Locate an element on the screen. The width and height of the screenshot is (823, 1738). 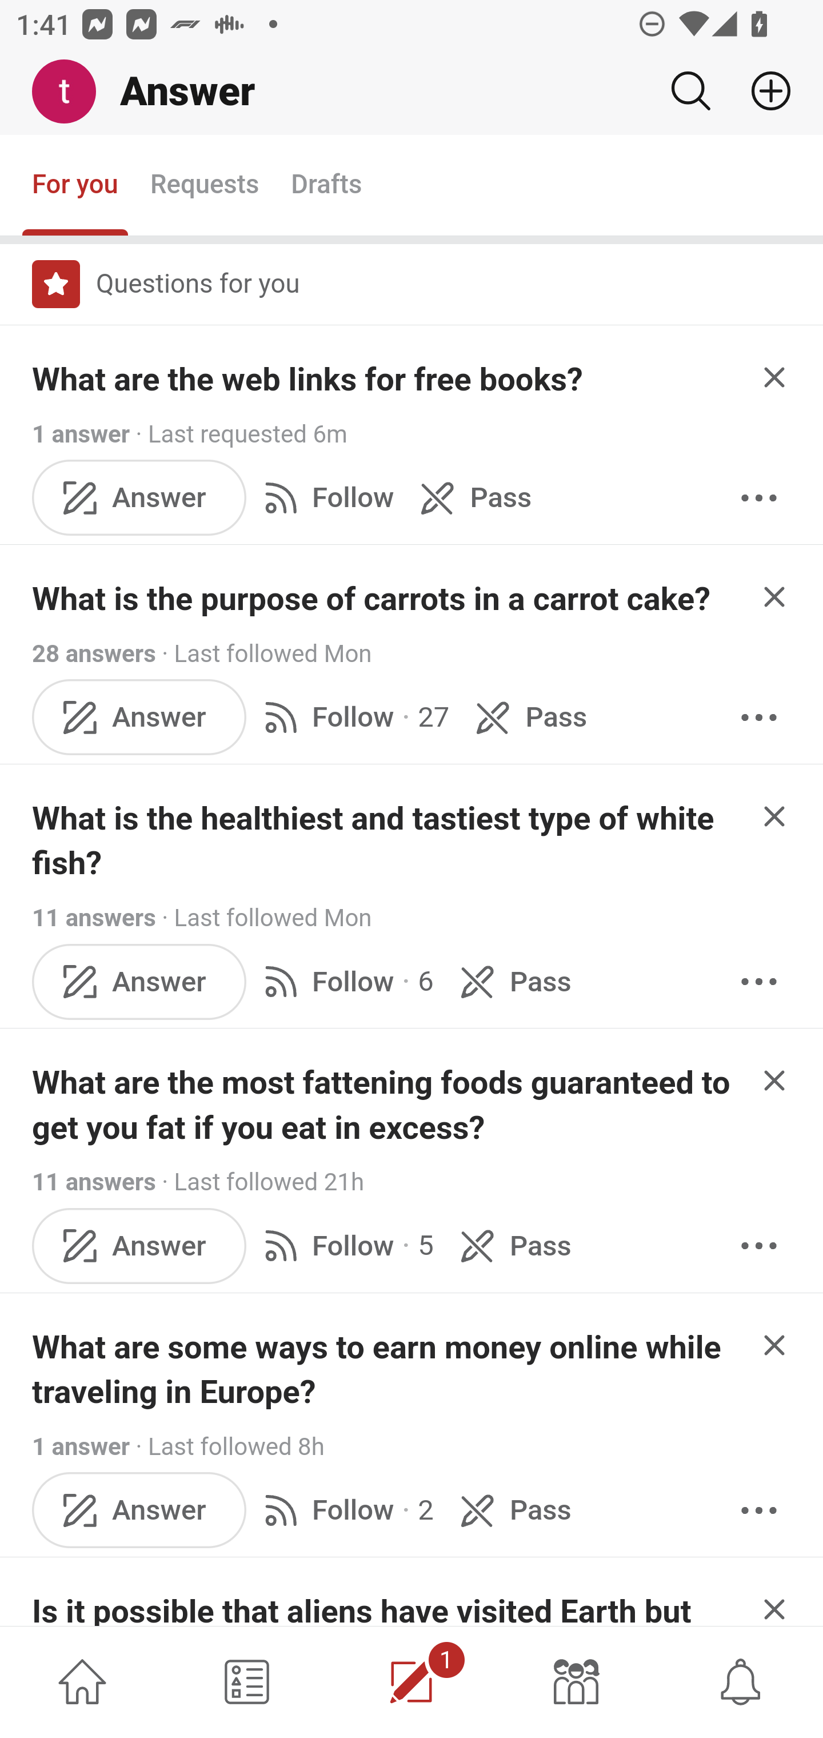
Search is located at coordinates (690, 91).